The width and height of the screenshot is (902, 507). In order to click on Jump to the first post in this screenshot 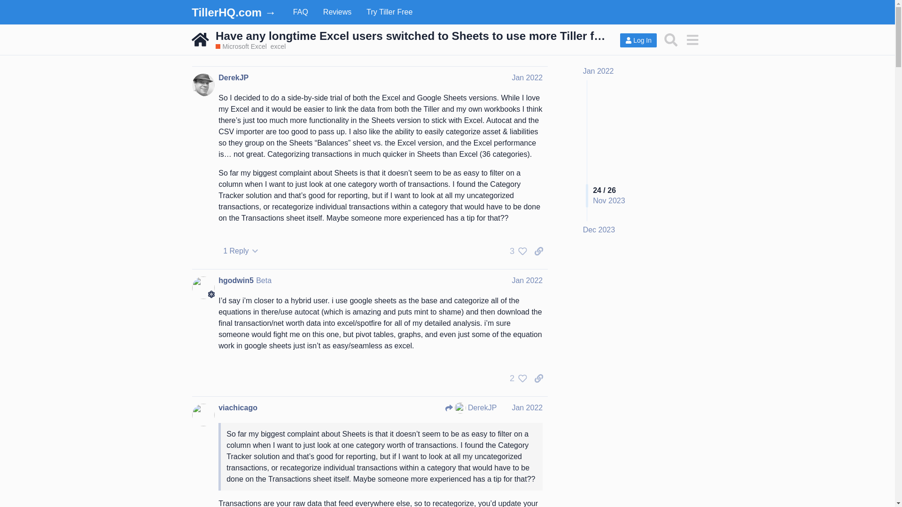, I will do `click(599, 70)`.